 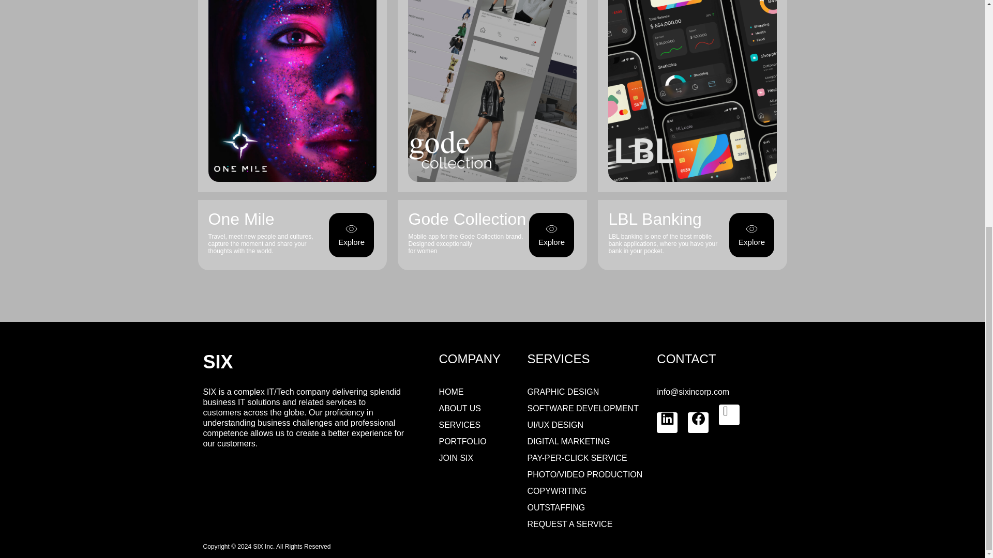 What do you see at coordinates (582, 408) in the screenshot?
I see `SOFTWARE DEVELOPMENT` at bounding box center [582, 408].